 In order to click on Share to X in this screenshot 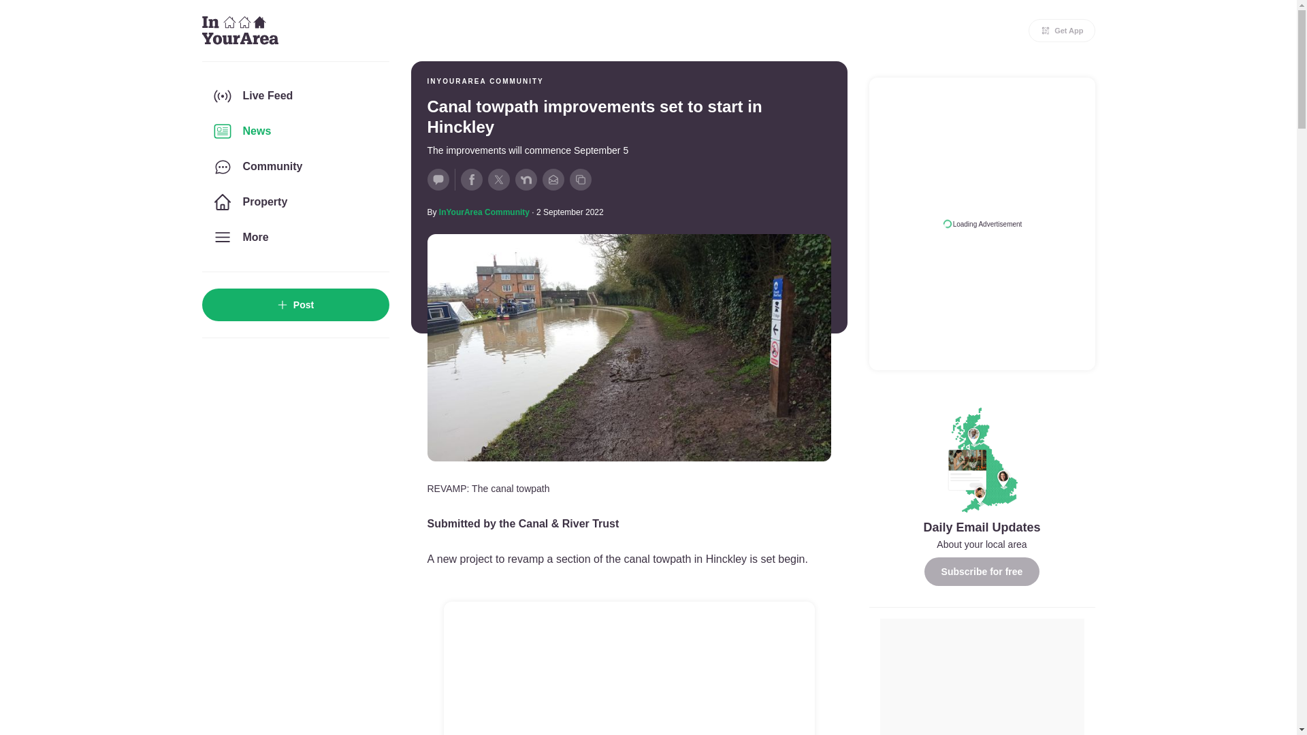, I will do `click(498, 180)`.